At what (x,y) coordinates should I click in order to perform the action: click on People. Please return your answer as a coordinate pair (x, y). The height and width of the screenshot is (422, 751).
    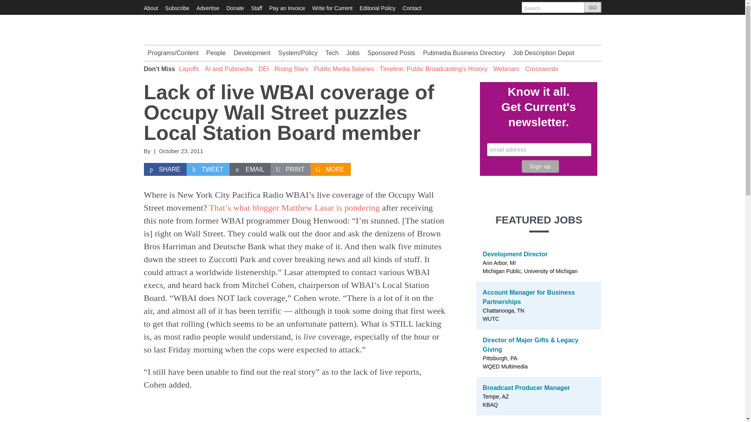
    Looking at the image, I should click on (216, 53).